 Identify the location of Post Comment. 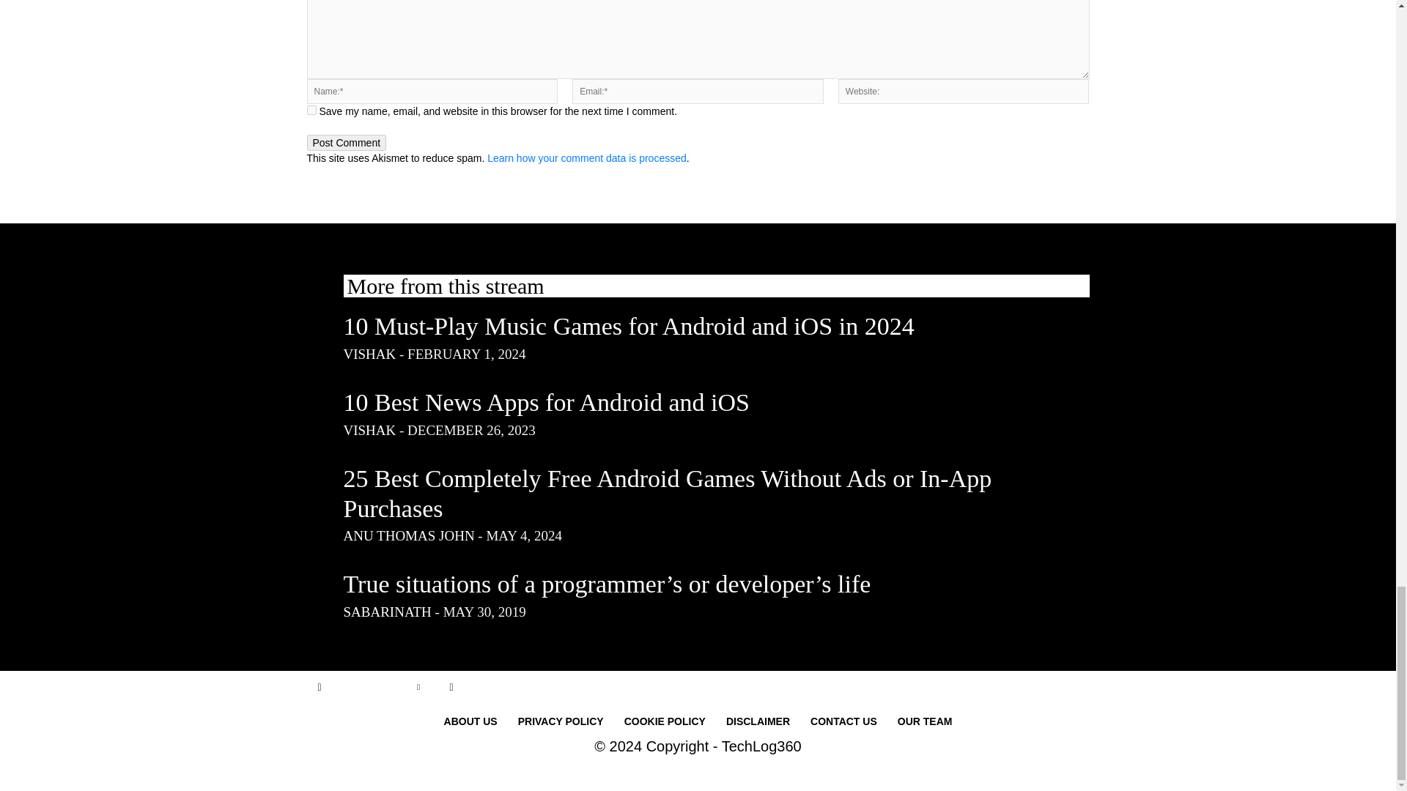
(346, 142).